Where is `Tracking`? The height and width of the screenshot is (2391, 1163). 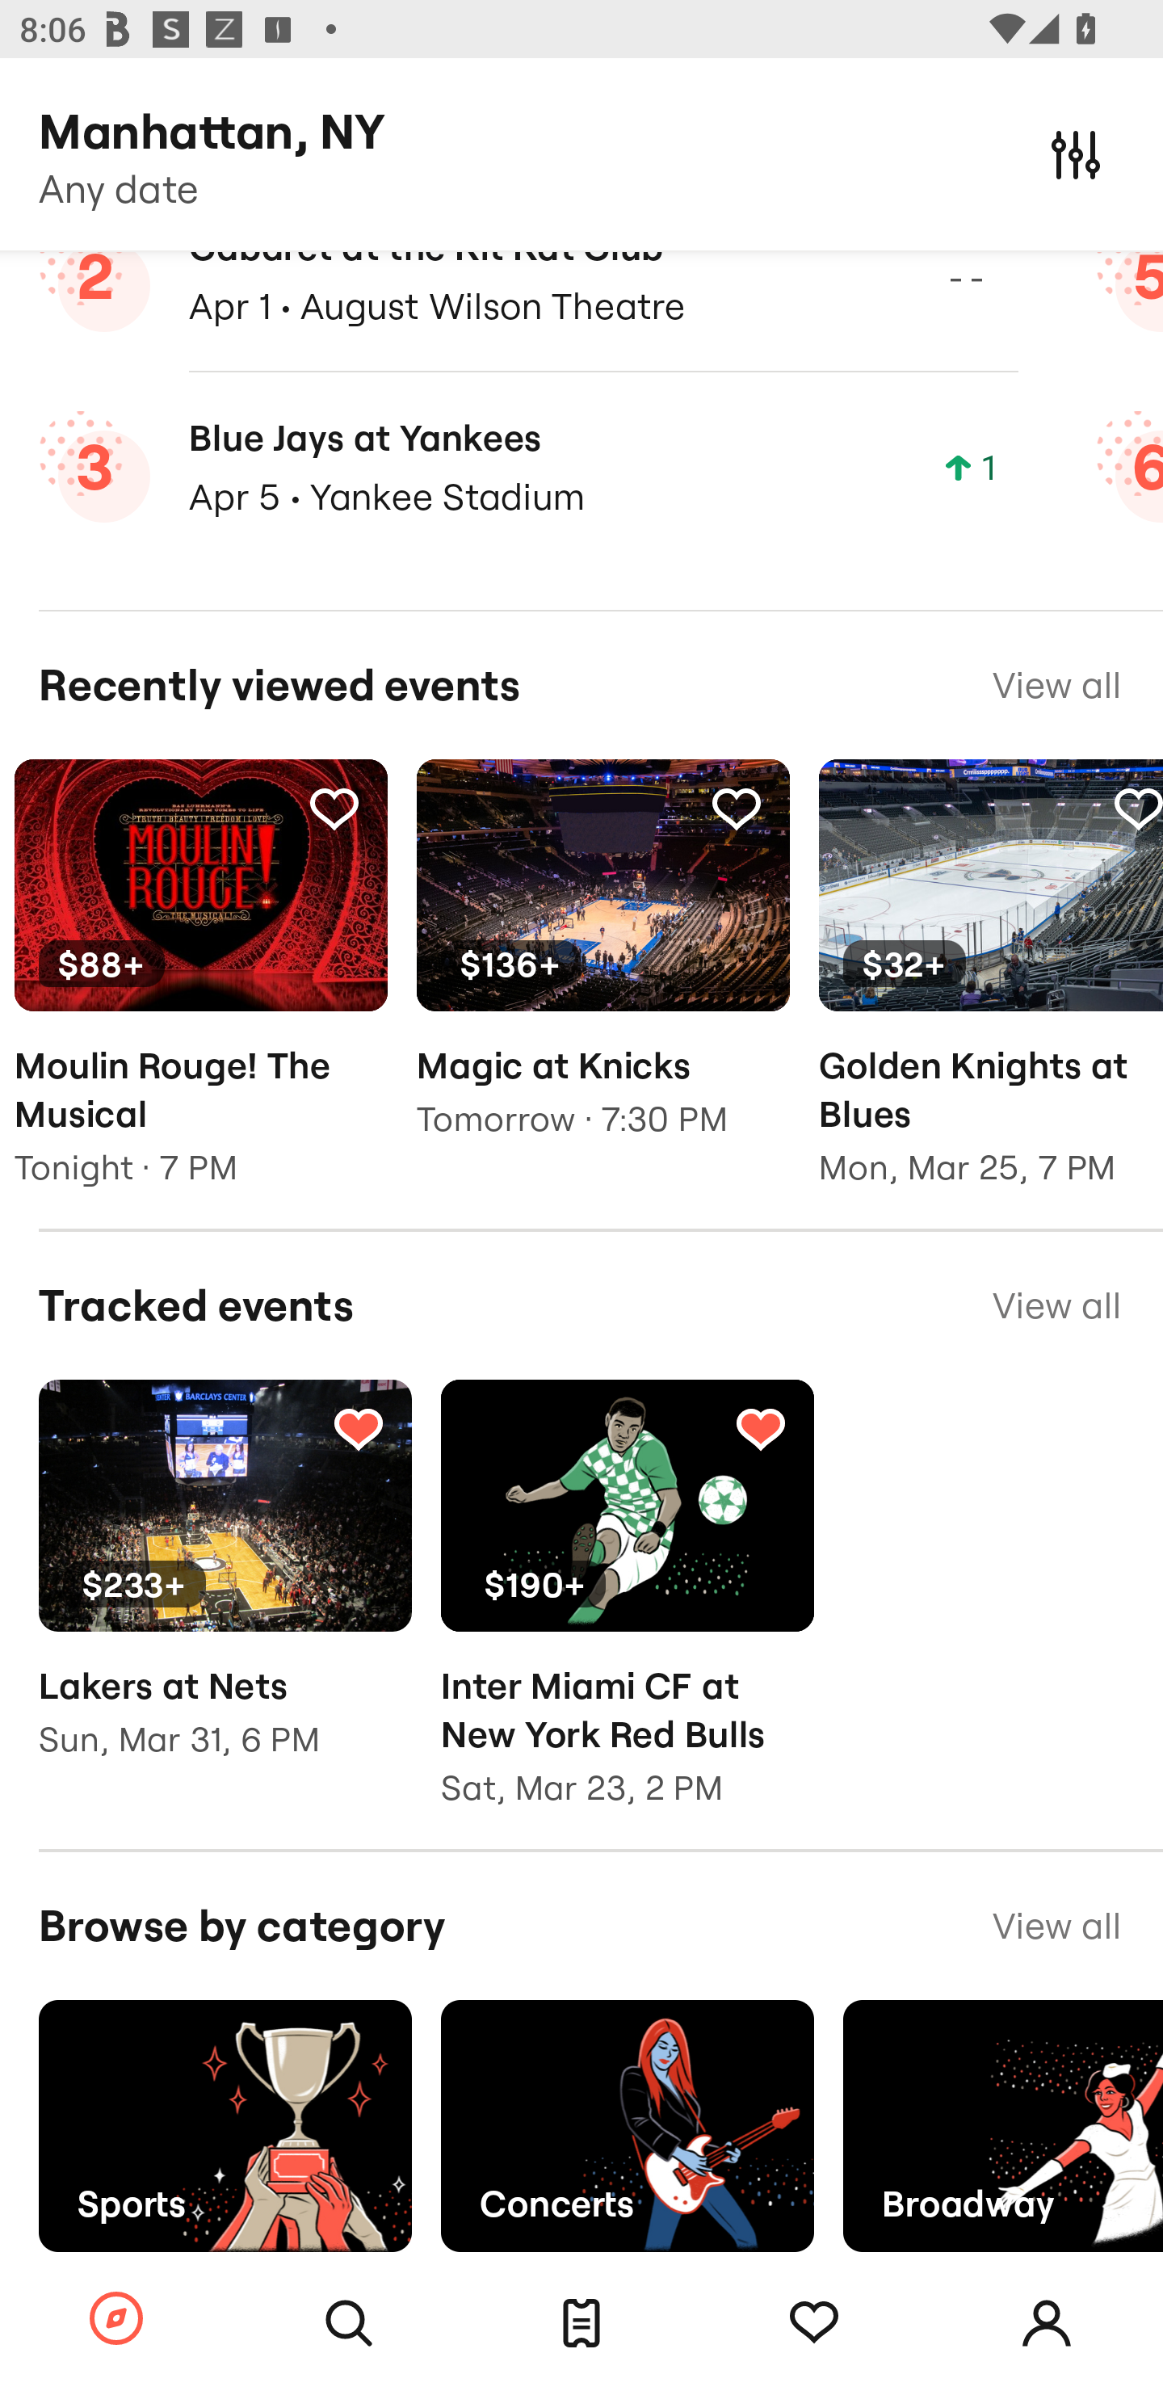
Tracking is located at coordinates (736, 808).